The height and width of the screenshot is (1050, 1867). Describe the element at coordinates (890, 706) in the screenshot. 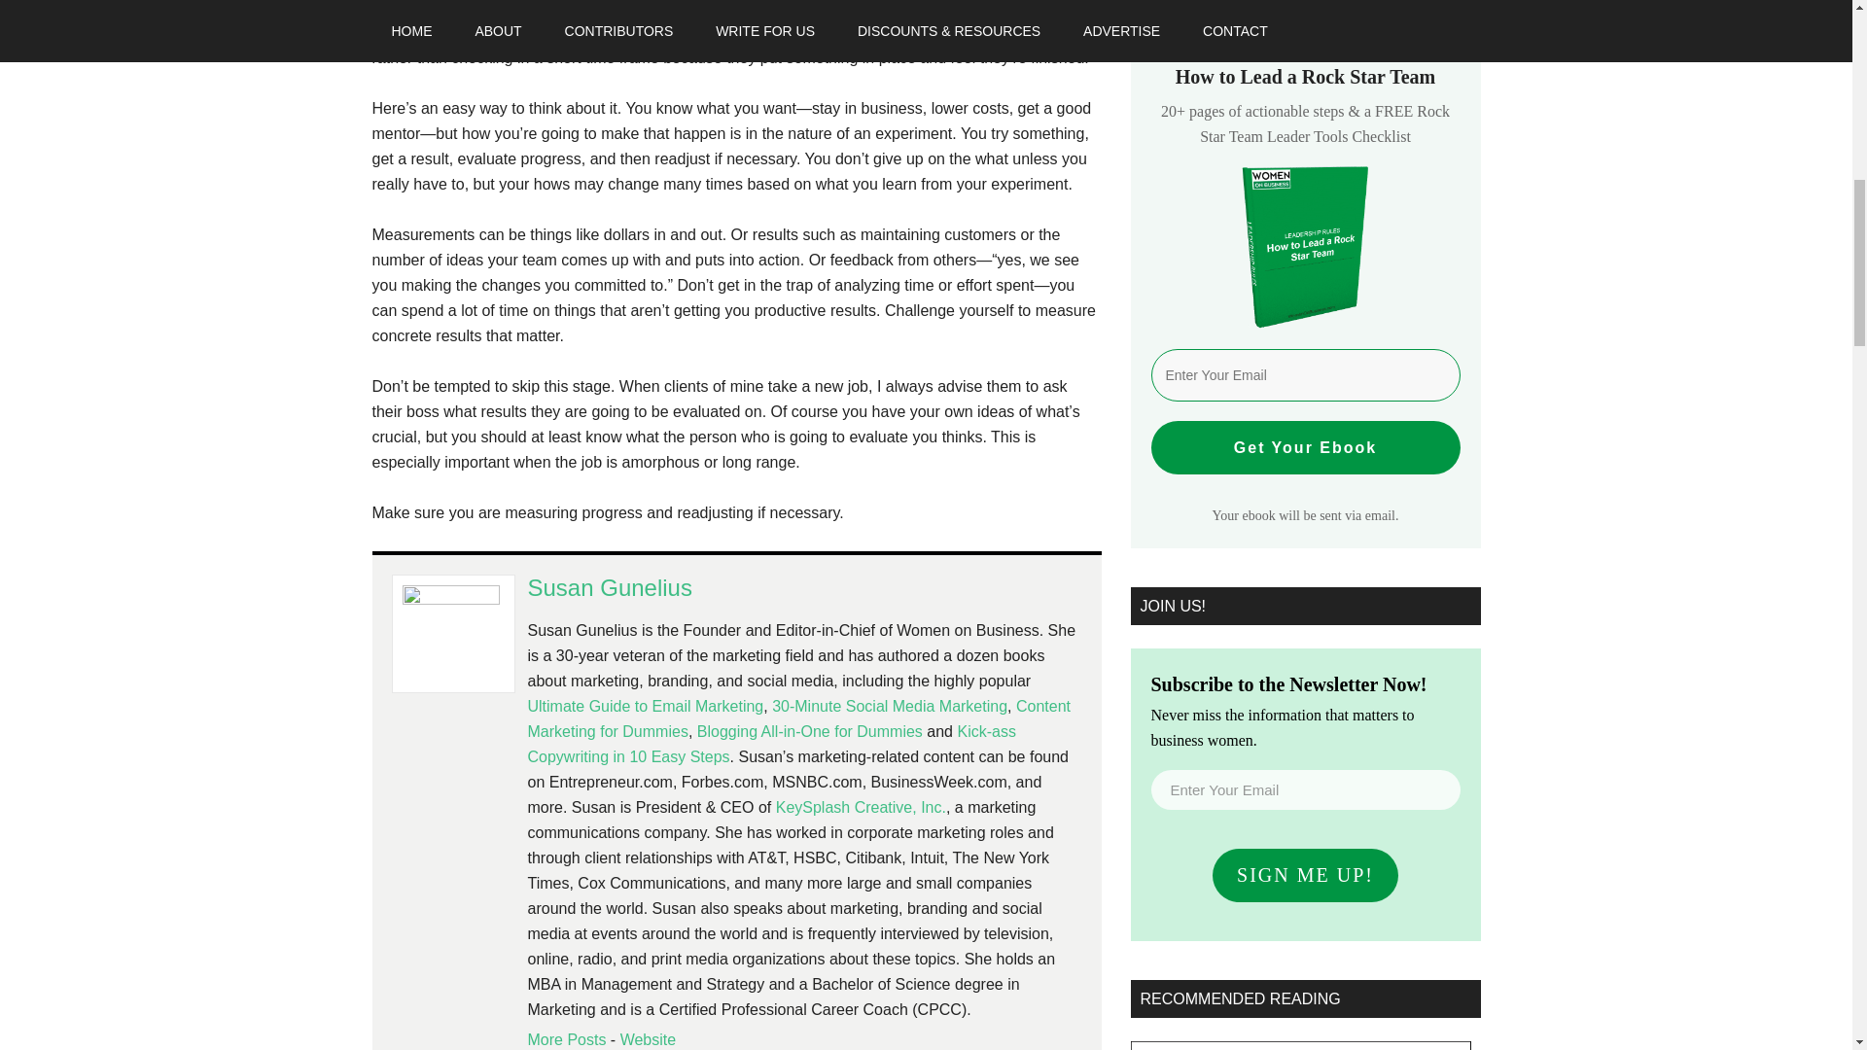

I see `30-Minute Social Media Marketing` at that location.